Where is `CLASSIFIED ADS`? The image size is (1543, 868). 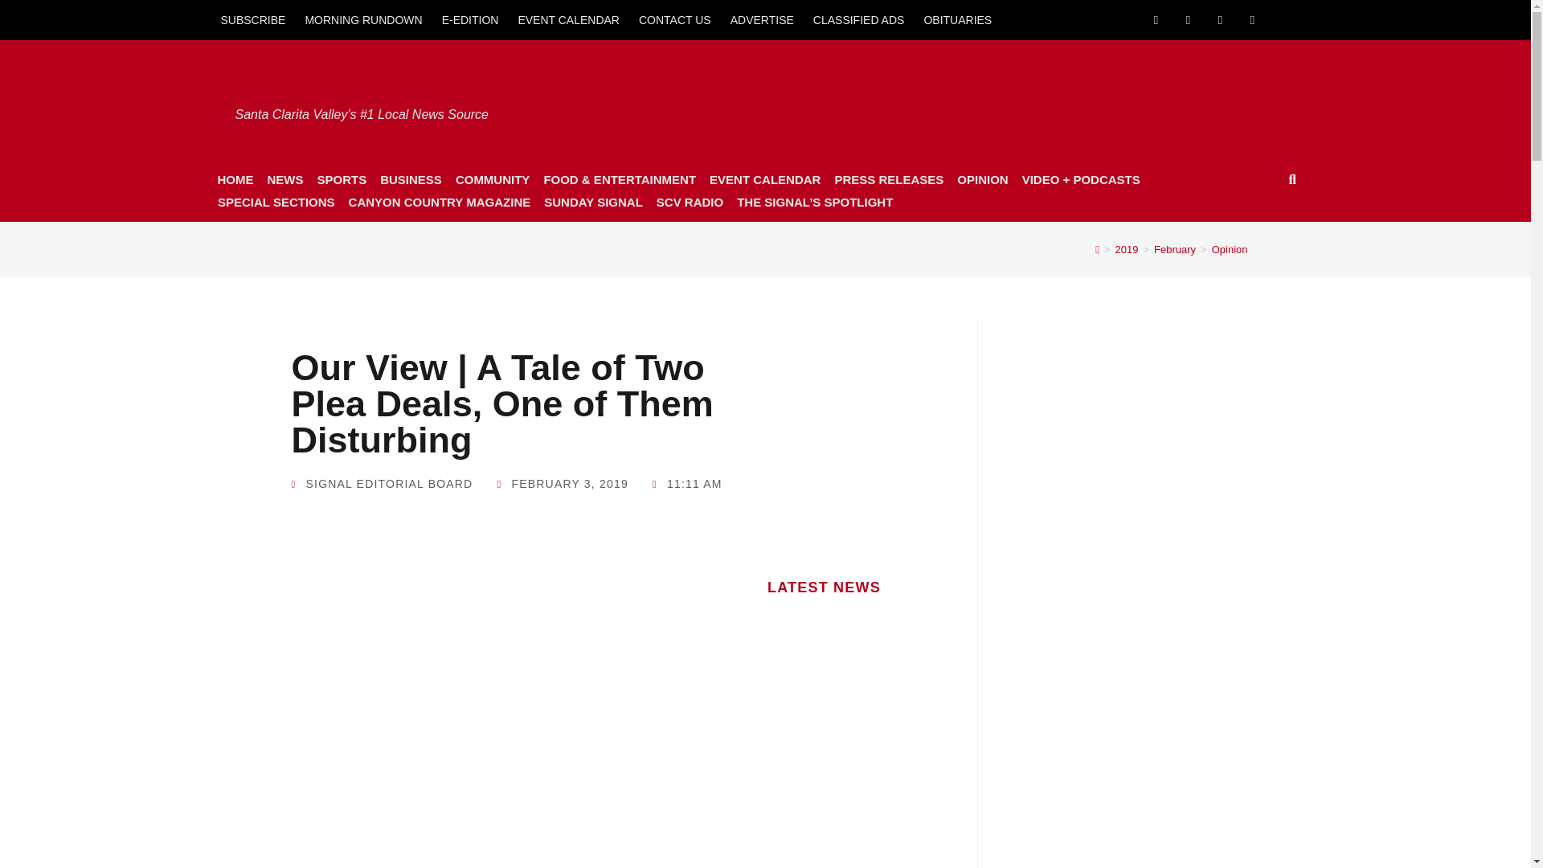
CLASSIFIED ADS is located at coordinates (859, 19).